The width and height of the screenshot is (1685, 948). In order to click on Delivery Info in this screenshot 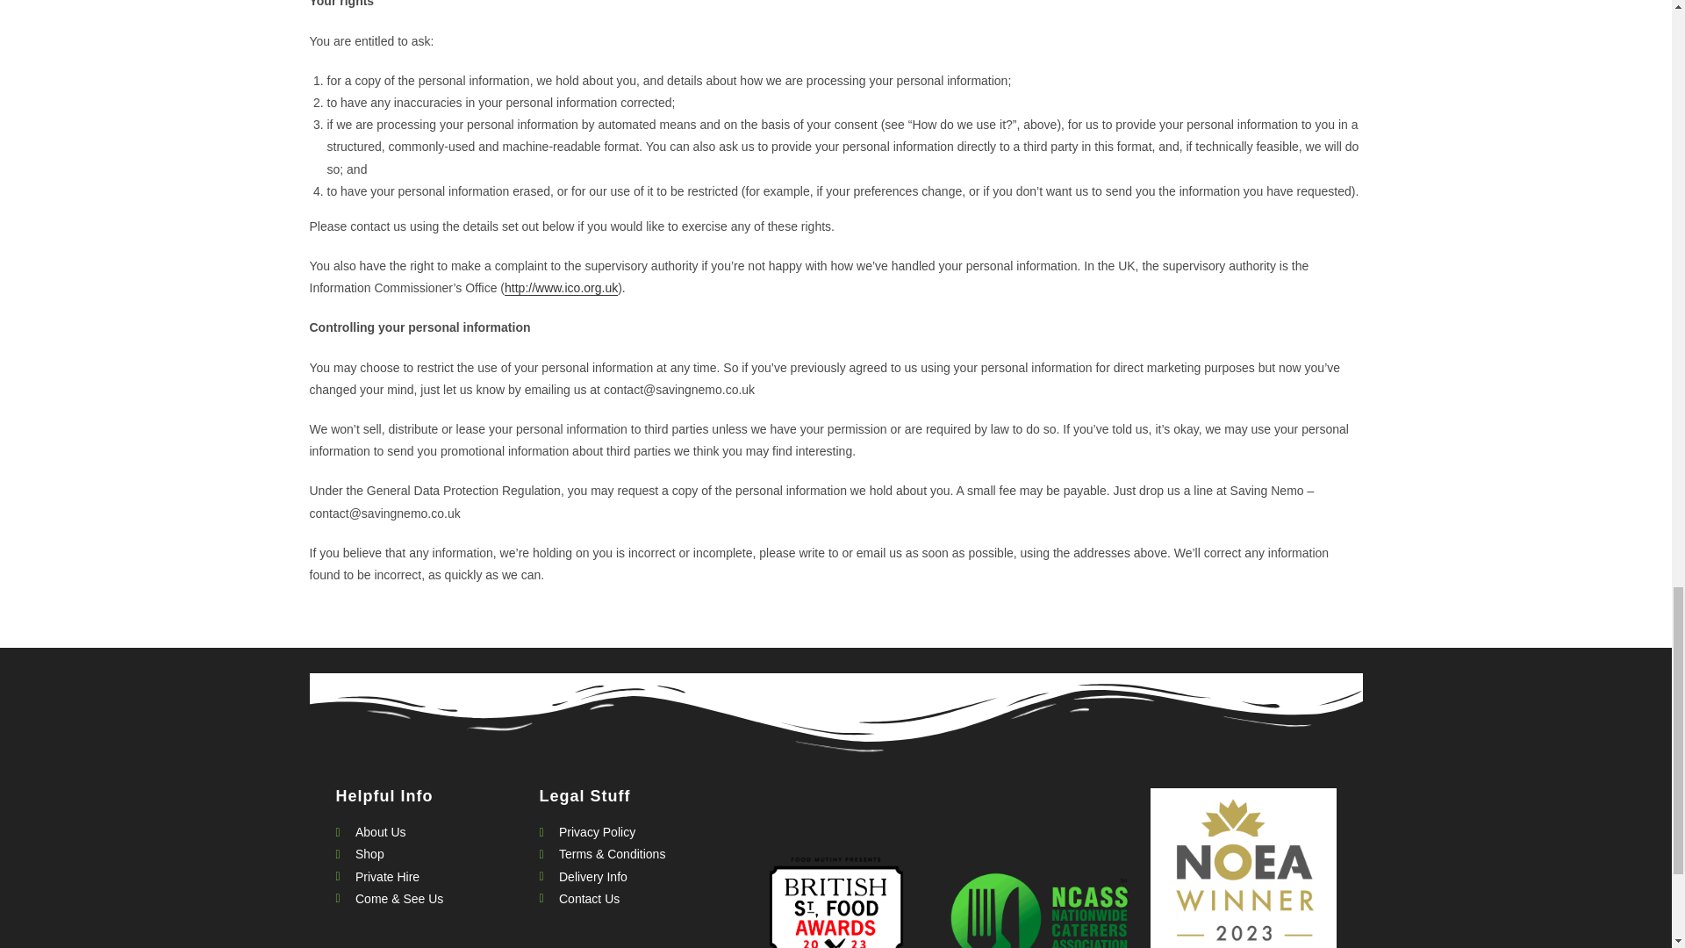, I will do `click(632, 877)`.